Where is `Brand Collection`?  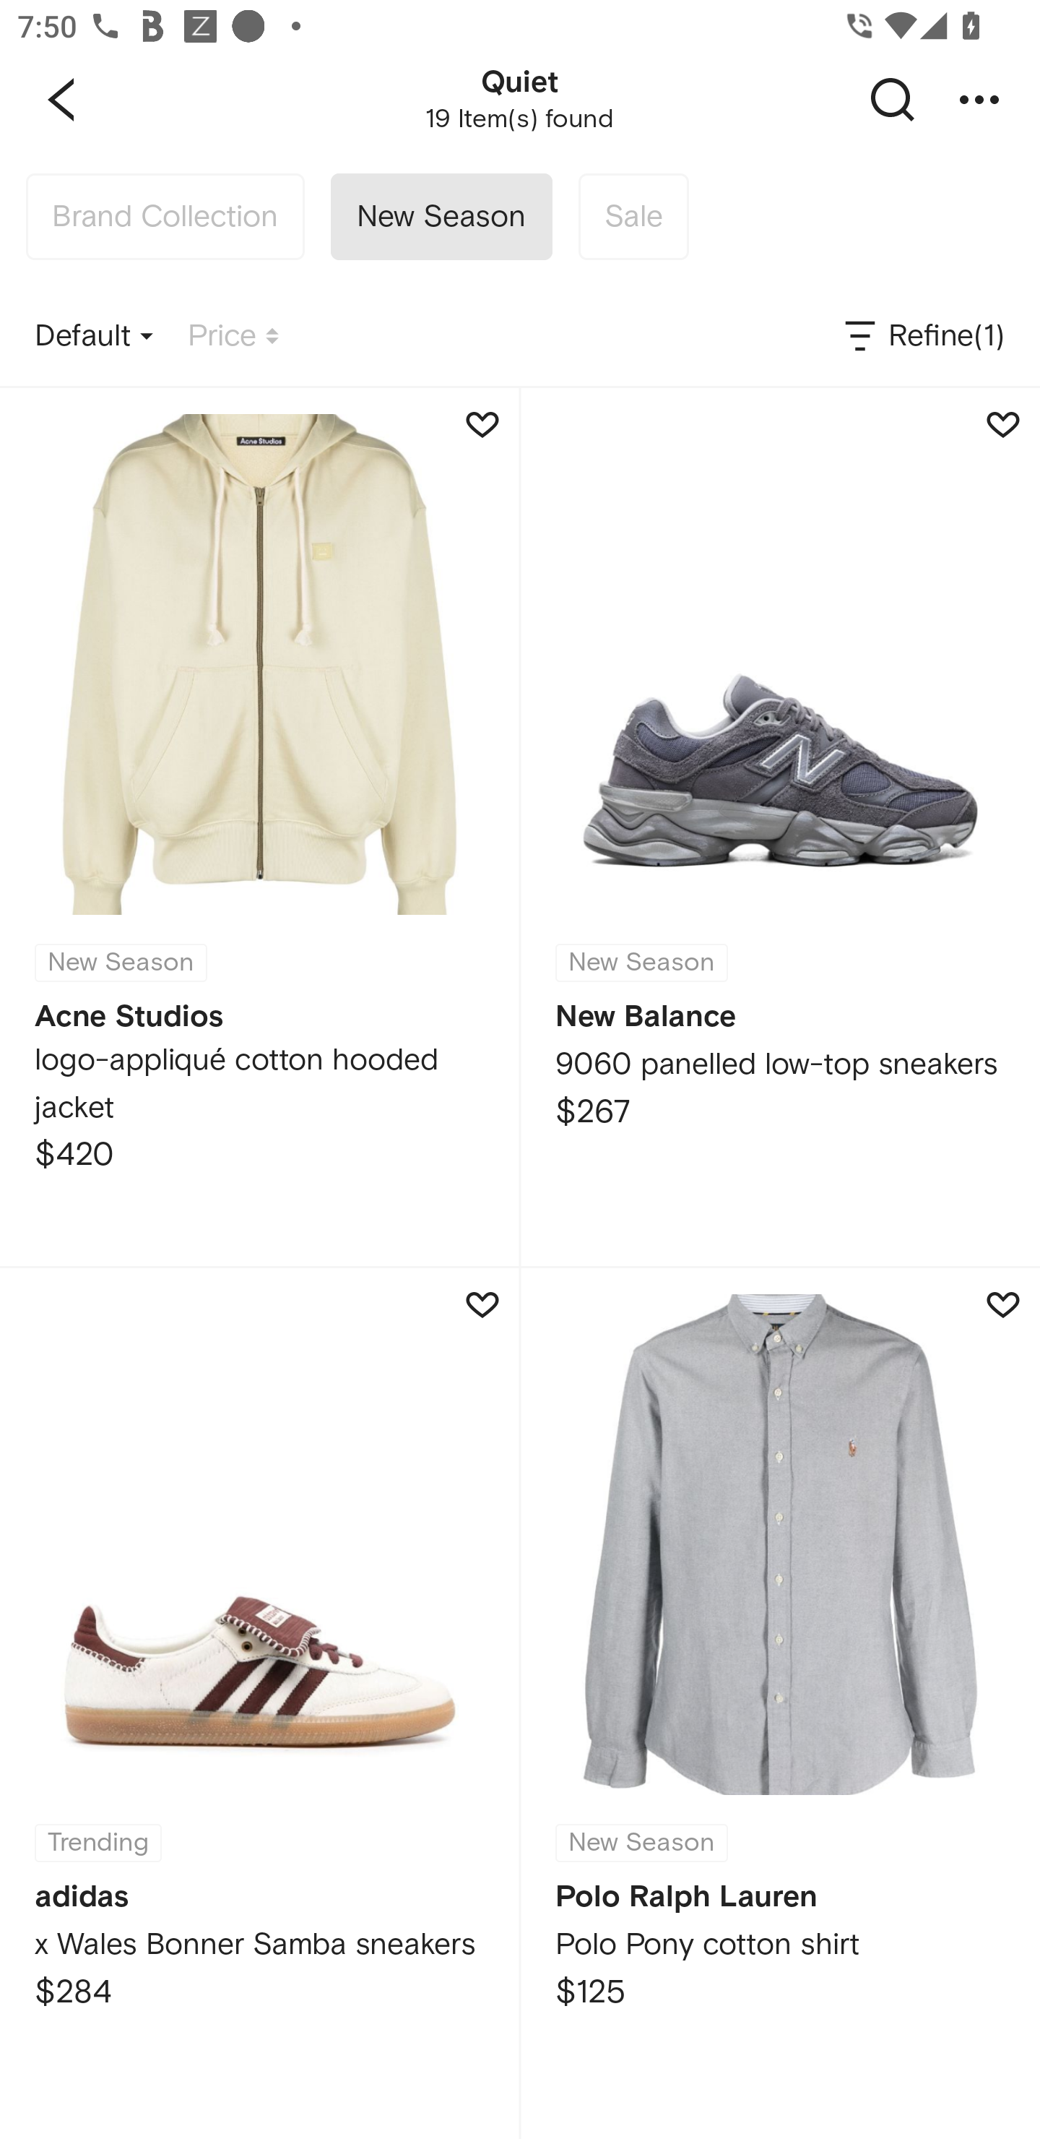 Brand Collection is located at coordinates (165, 217).